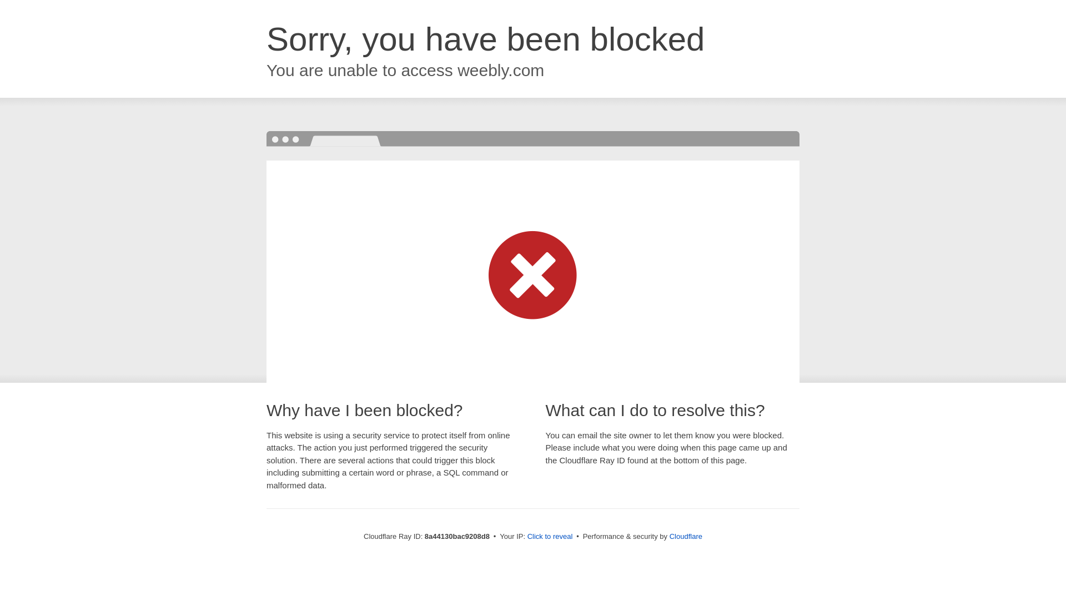 The height and width of the screenshot is (600, 1066). I want to click on Cloudflare, so click(686, 536).